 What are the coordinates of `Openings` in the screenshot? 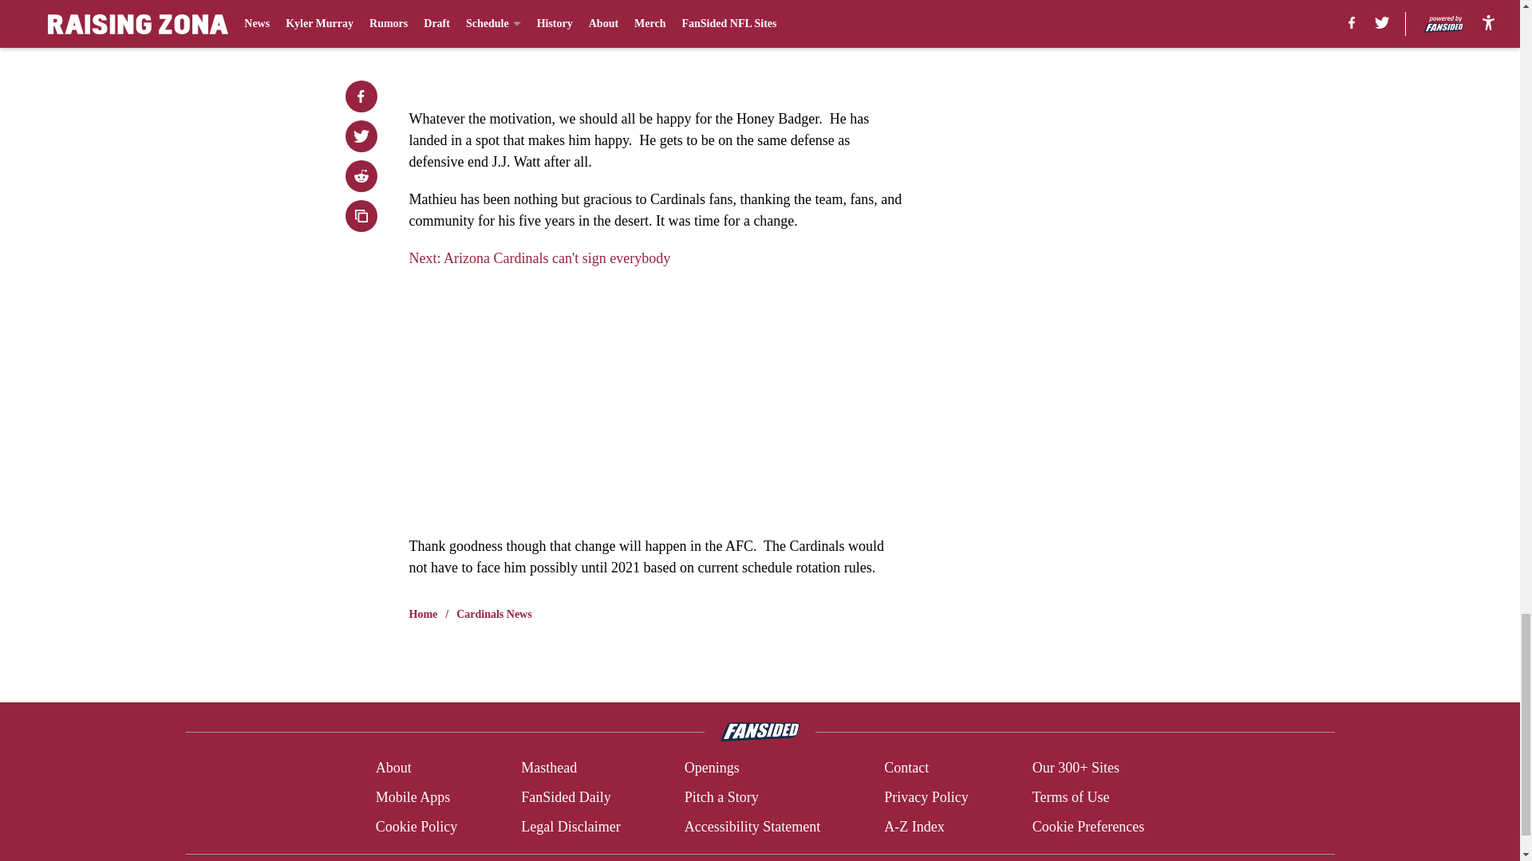 It's located at (712, 769).